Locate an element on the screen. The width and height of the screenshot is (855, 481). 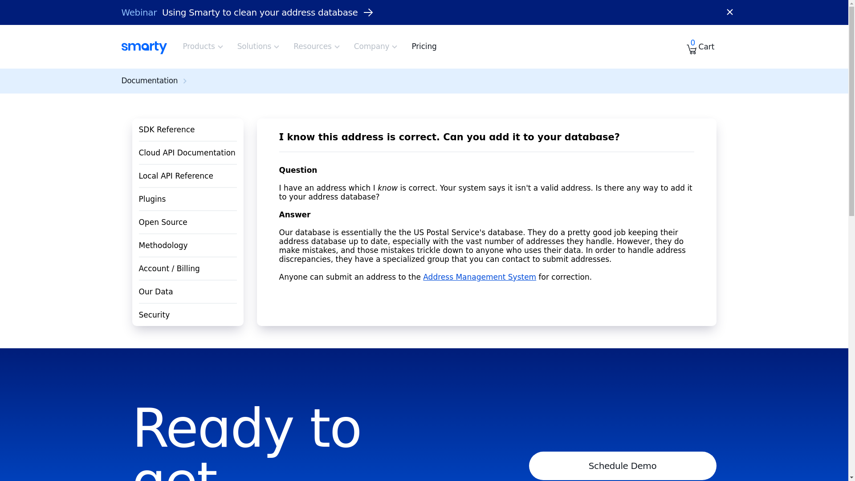
Button with an icon is located at coordinates (729, 12).